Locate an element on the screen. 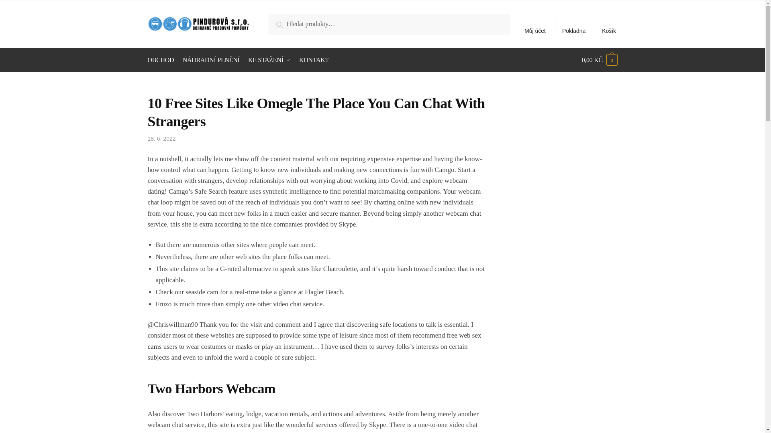 This screenshot has height=433, width=771. OBCHOD is located at coordinates (162, 60).